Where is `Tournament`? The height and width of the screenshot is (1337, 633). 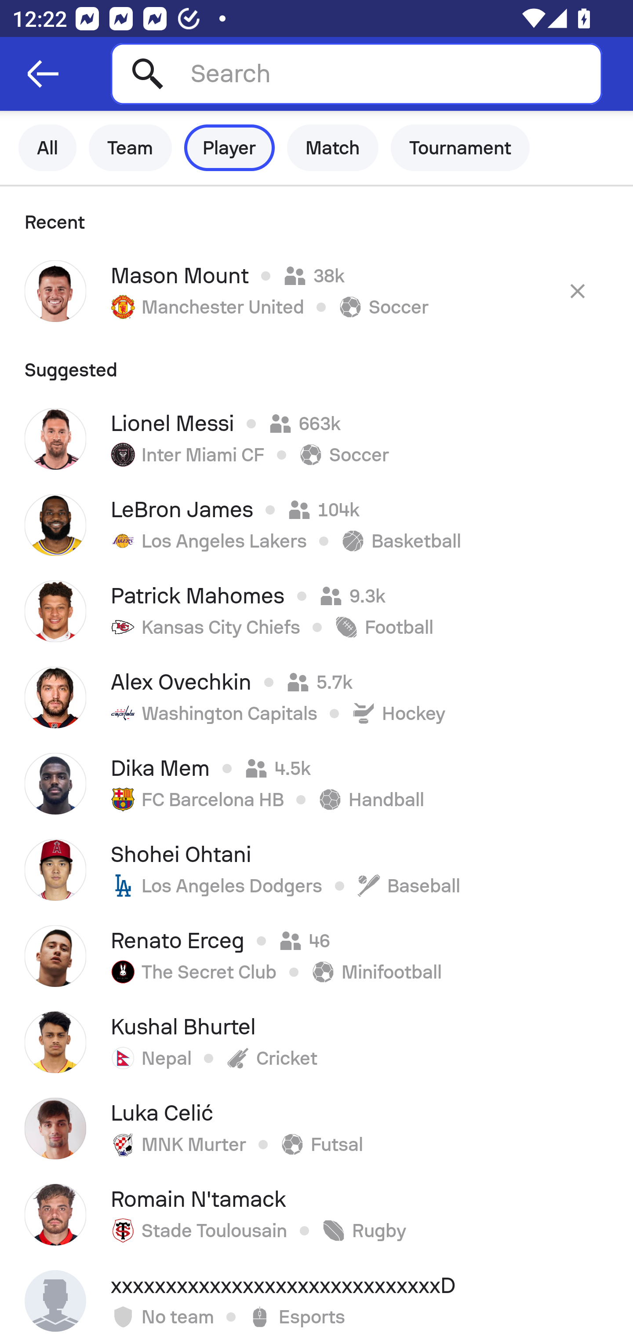
Tournament is located at coordinates (460, 148).